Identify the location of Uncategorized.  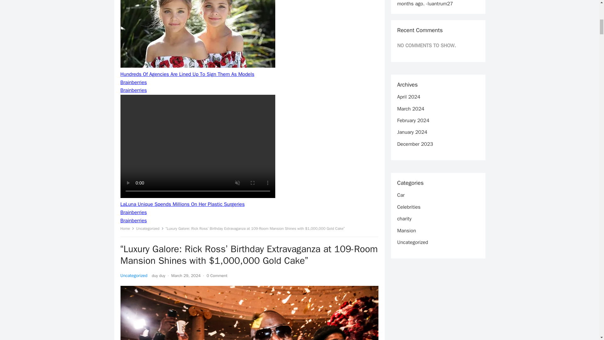
(134, 276).